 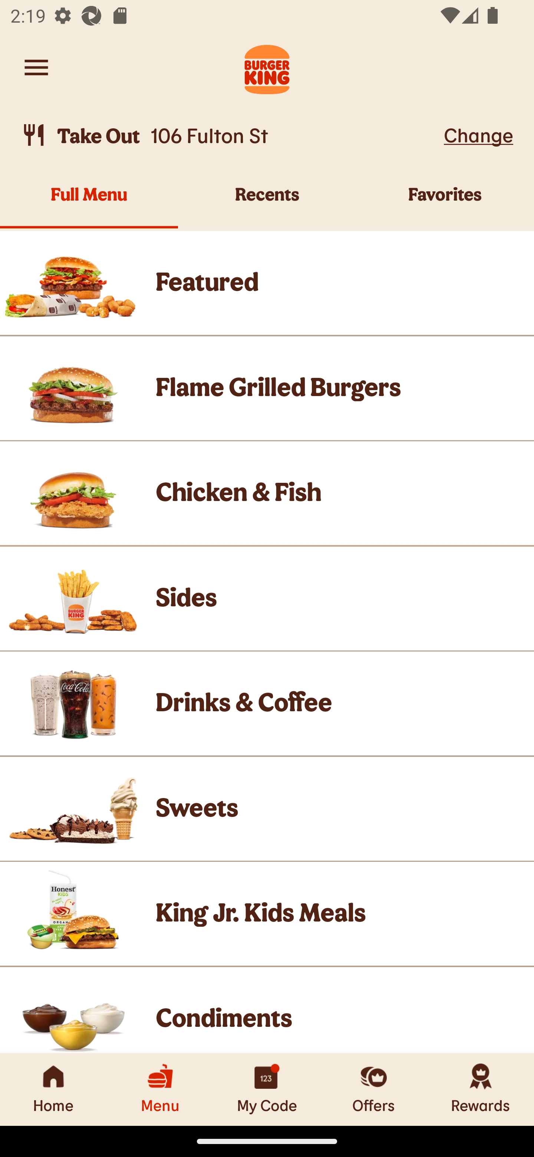 What do you see at coordinates (36, 67) in the screenshot?
I see `Navigate to account menu ` at bounding box center [36, 67].